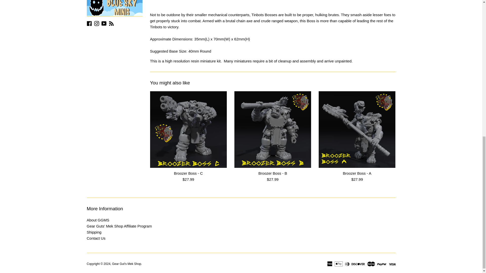 The image size is (486, 273). Describe the element at coordinates (114, 8) in the screenshot. I see `Blue Sky Minis` at that location.